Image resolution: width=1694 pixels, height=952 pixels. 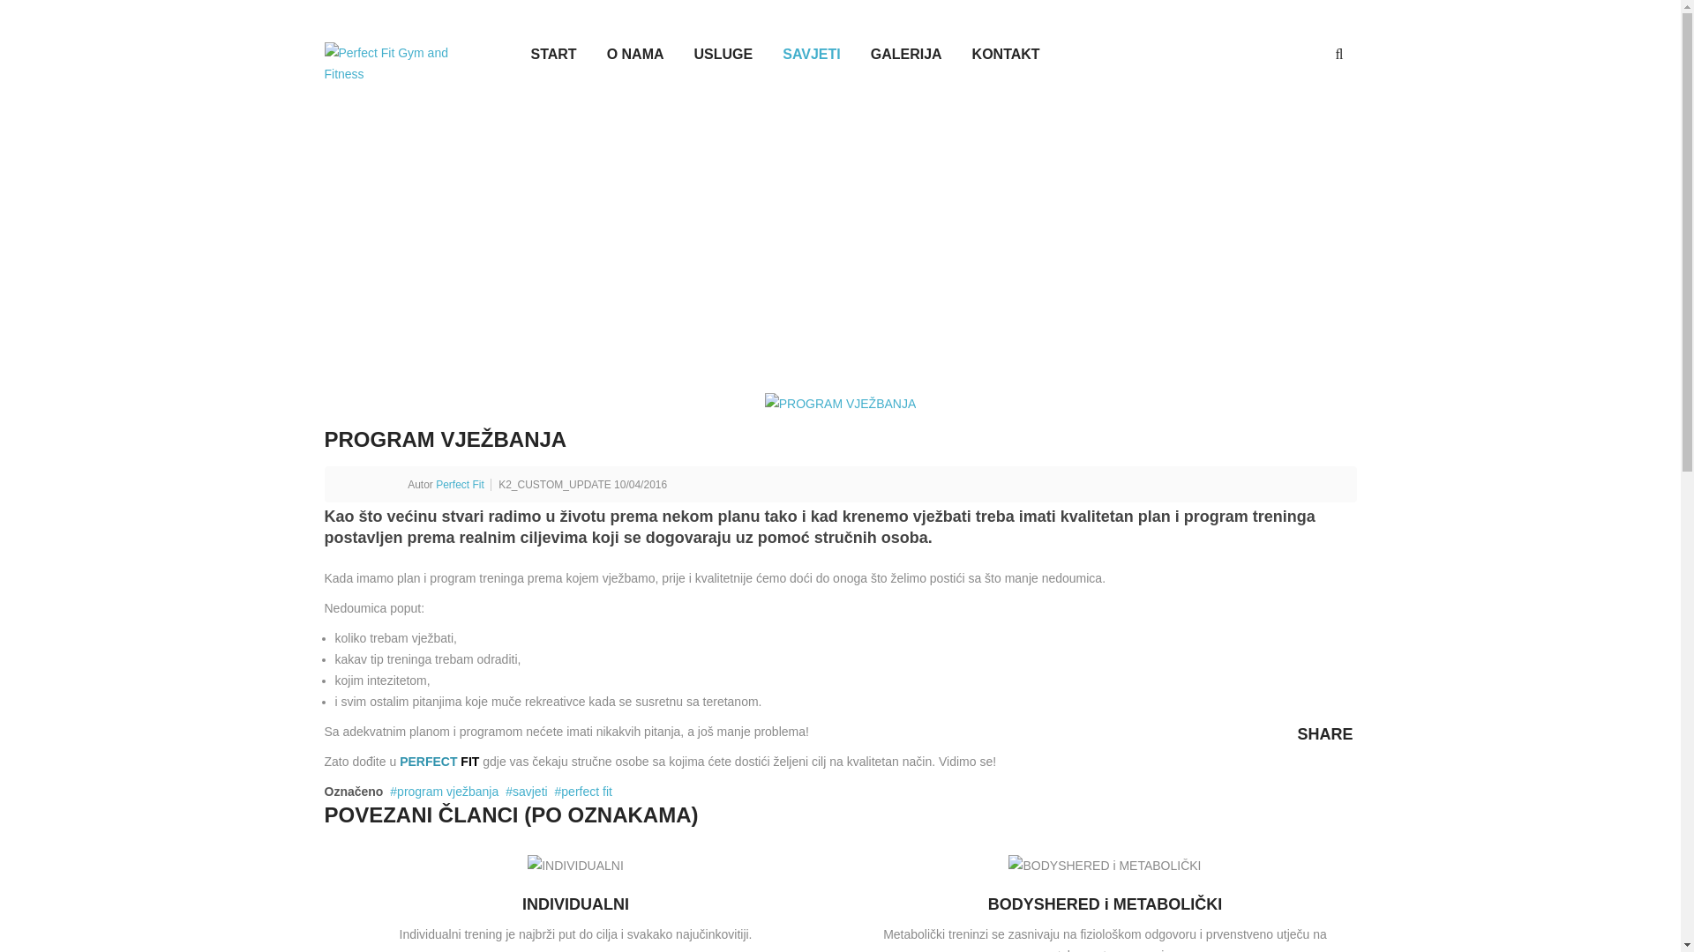 What do you see at coordinates (709, 55) in the screenshot?
I see `USLUGE` at bounding box center [709, 55].